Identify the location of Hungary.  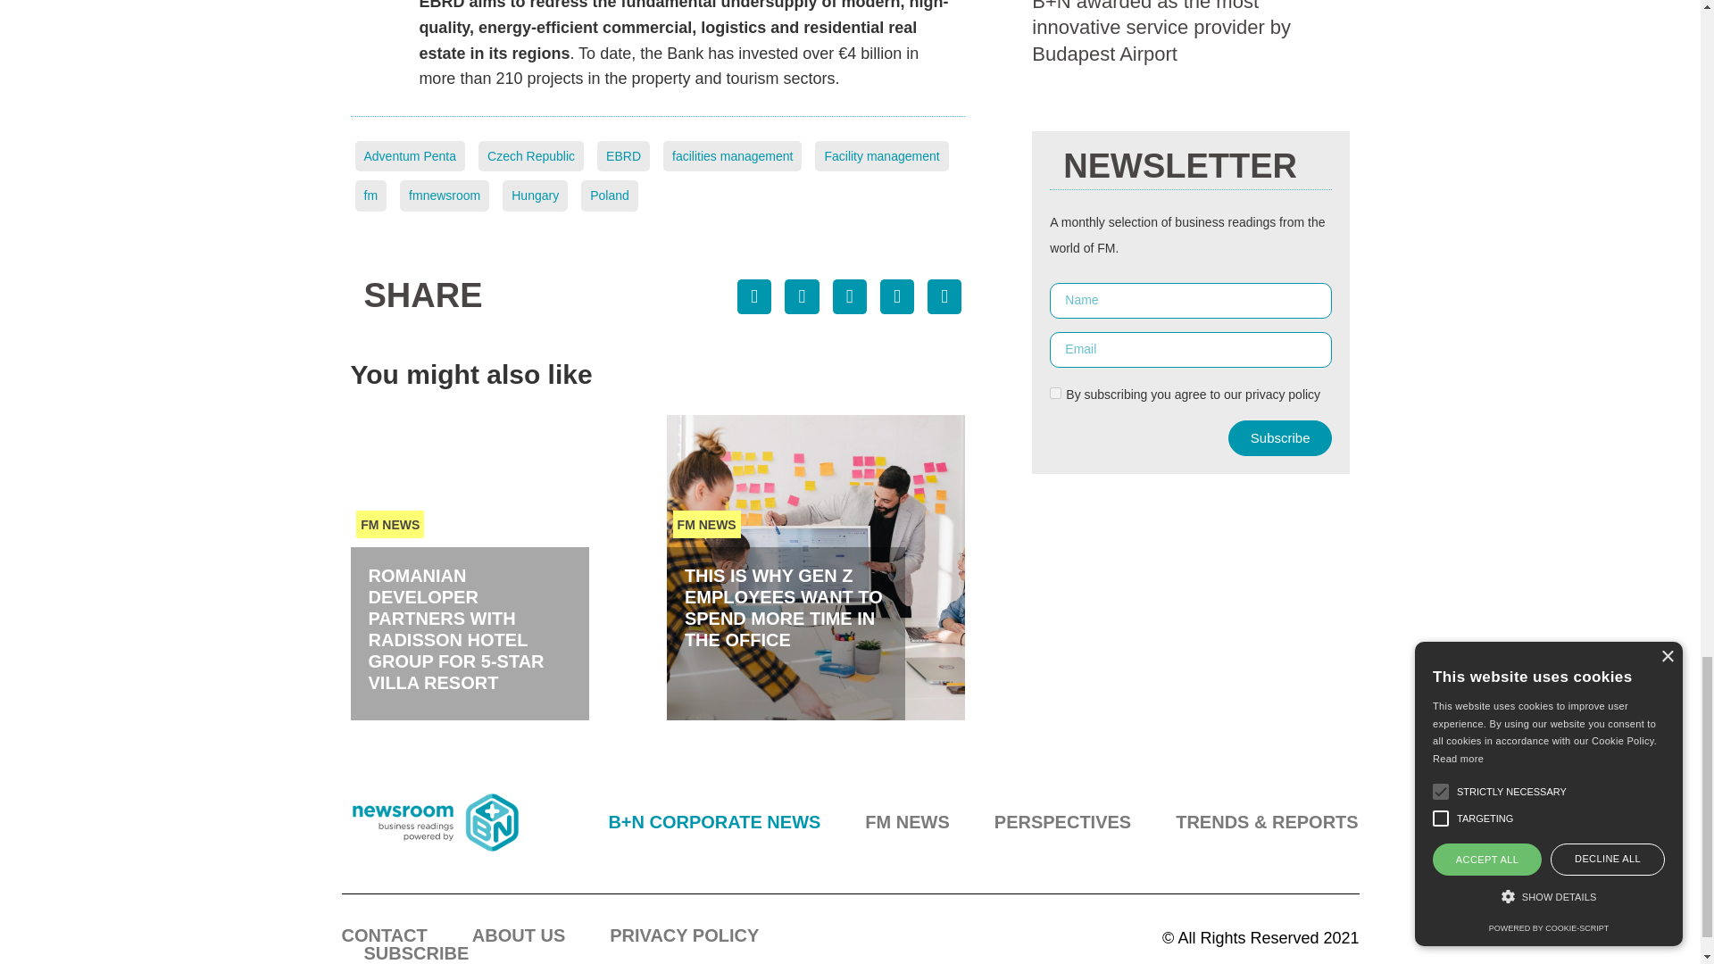
(534, 195).